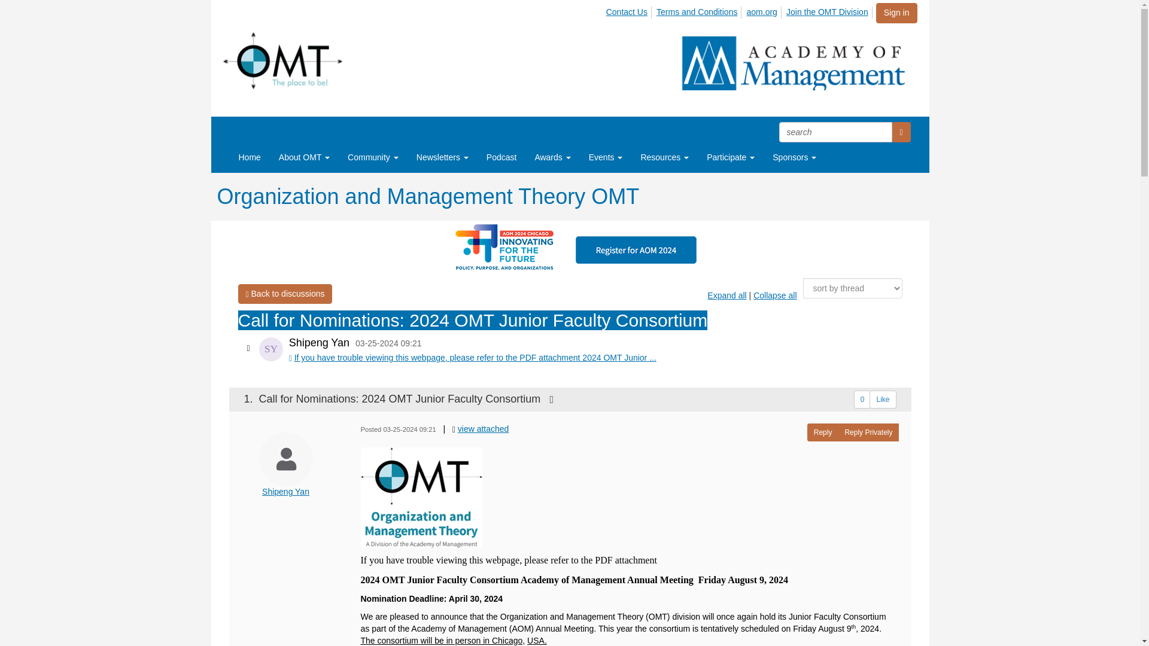 The width and height of the screenshot is (1149, 646). Describe the element at coordinates (628, 12) in the screenshot. I see `Contact Us` at that location.